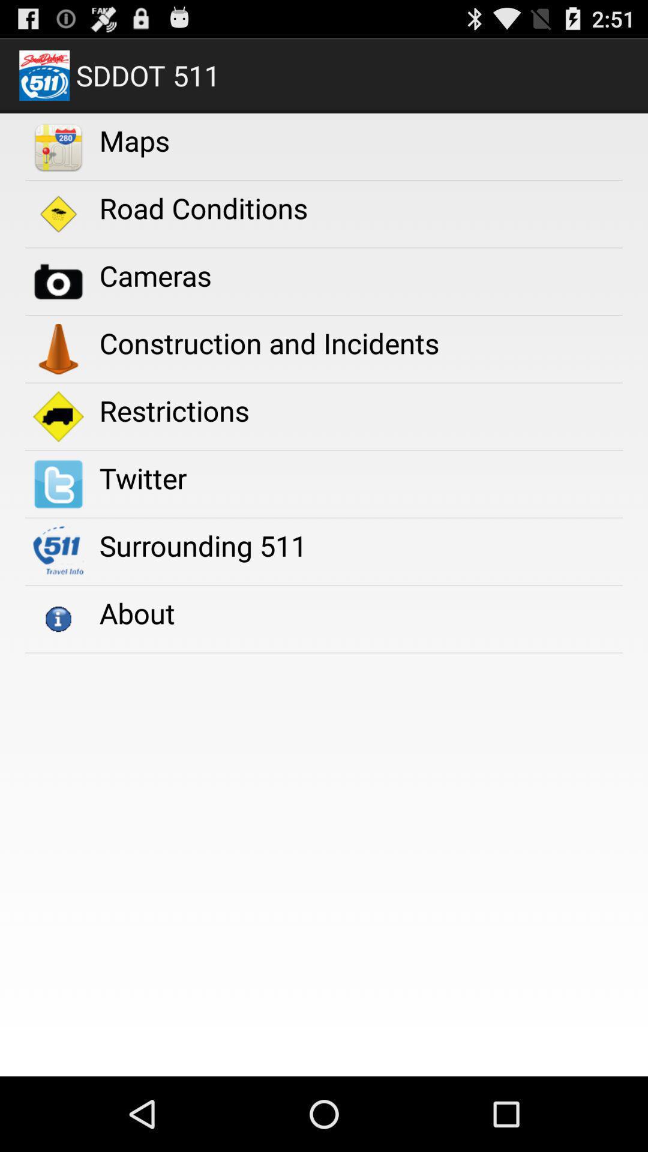  What do you see at coordinates (155, 275) in the screenshot?
I see `swipe to cameras app` at bounding box center [155, 275].